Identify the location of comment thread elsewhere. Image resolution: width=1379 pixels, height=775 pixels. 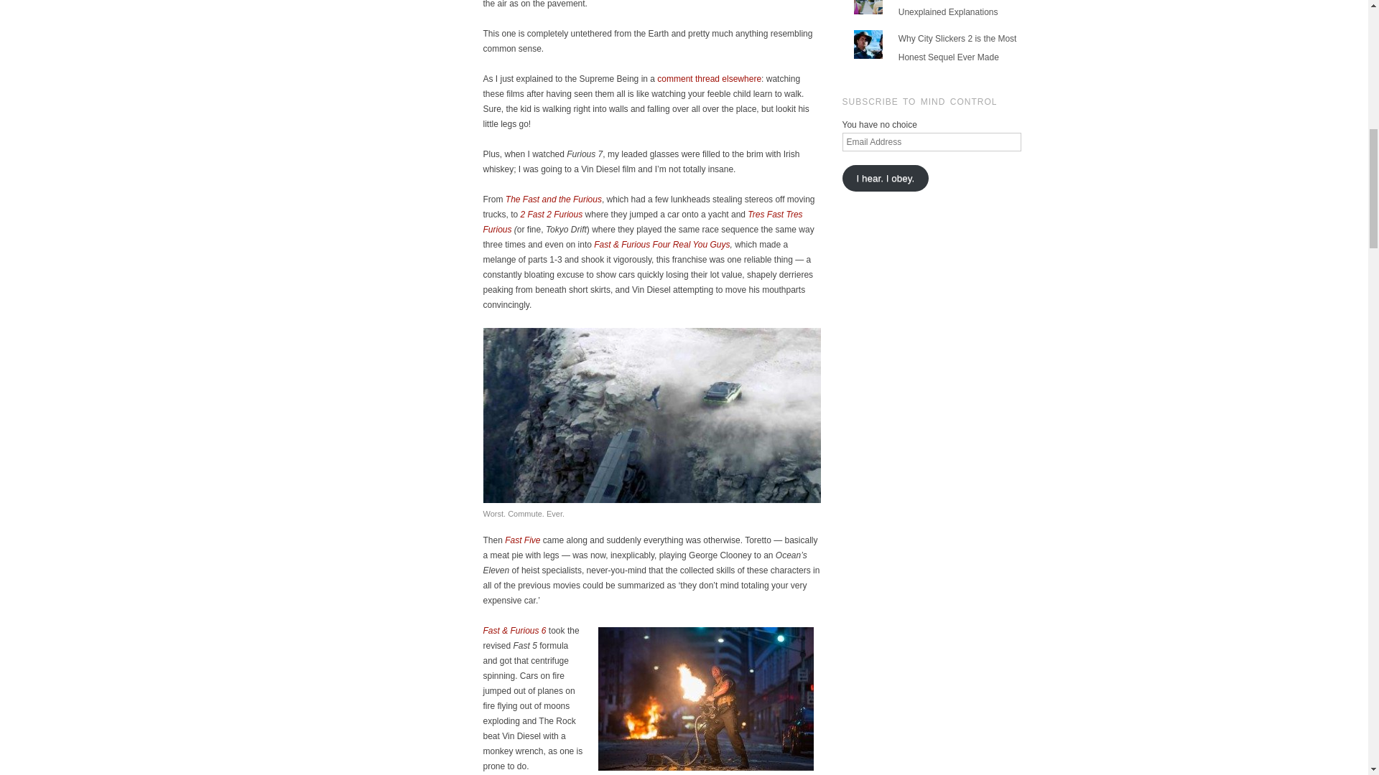
(709, 78).